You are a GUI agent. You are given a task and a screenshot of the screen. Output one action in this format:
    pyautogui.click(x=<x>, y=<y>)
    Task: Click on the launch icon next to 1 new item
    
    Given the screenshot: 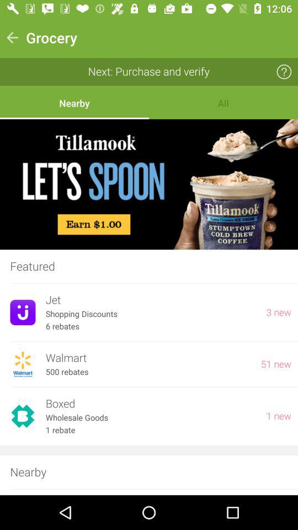 What is the action you would take?
    pyautogui.click(x=151, y=404)
    